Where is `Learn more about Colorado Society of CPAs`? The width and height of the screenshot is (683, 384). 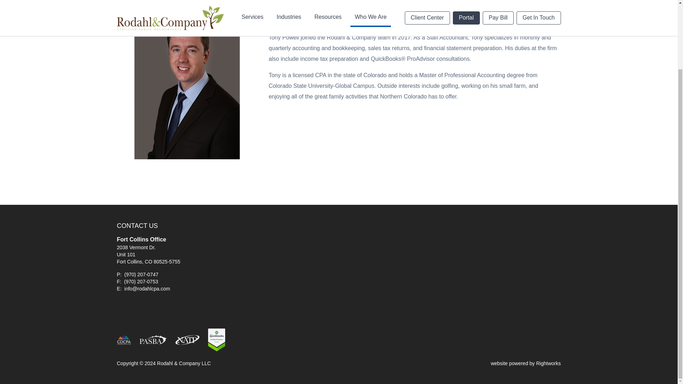 Learn more about Colorado Society of CPAs is located at coordinates (124, 340).